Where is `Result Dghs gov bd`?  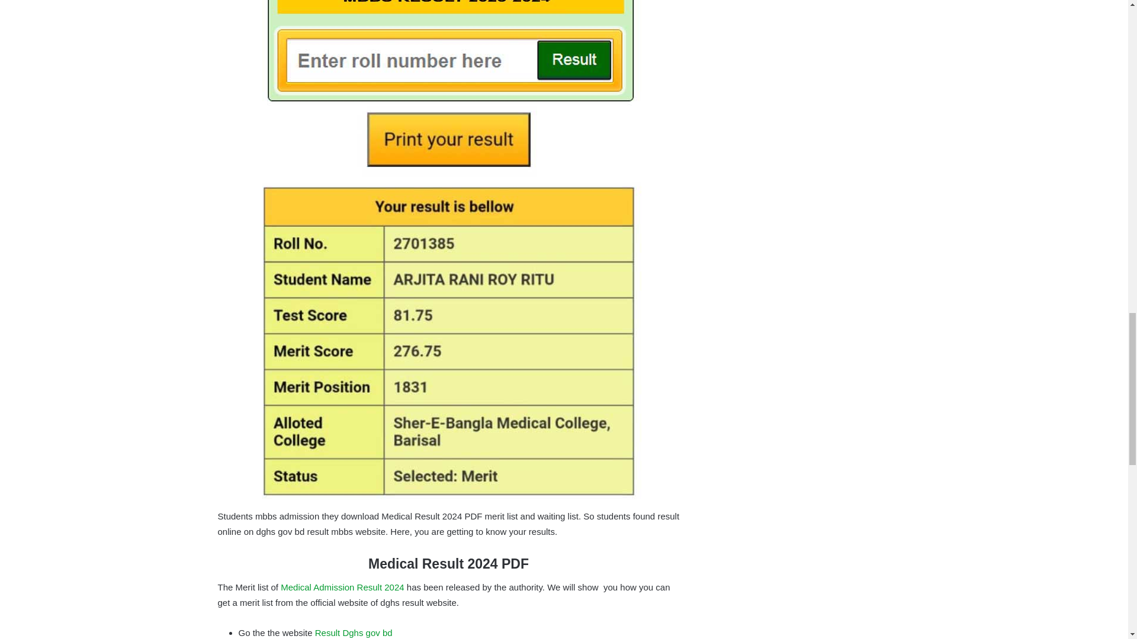
Result Dghs gov bd is located at coordinates (353, 632).